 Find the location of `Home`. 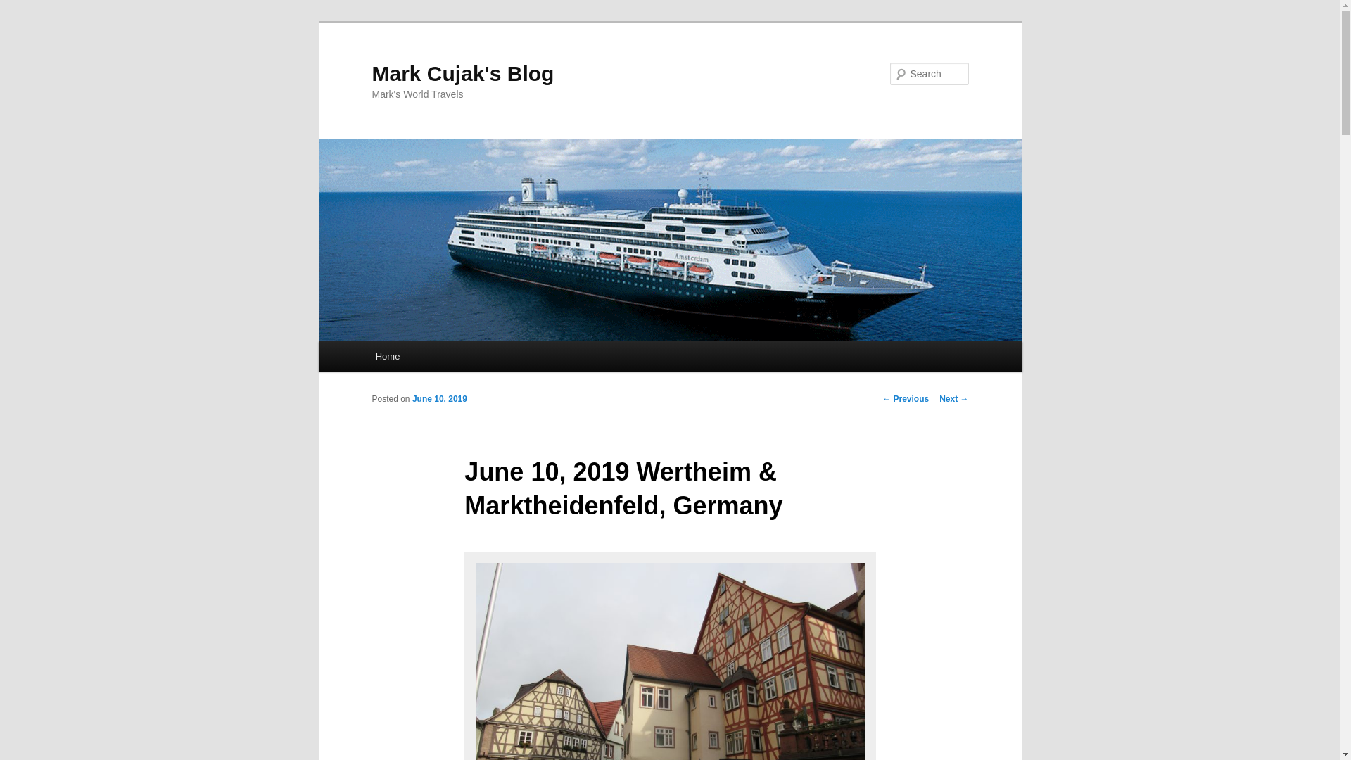

Home is located at coordinates (387, 356).